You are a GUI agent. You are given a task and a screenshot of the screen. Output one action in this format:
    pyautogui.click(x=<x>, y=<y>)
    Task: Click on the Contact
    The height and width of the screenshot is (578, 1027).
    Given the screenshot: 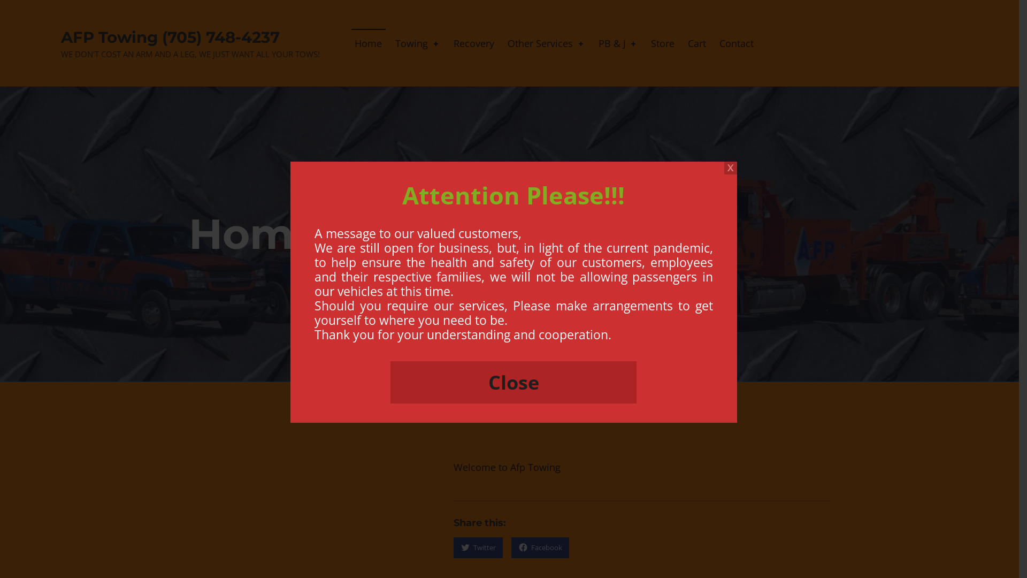 What is the action you would take?
    pyautogui.click(x=737, y=43)
    